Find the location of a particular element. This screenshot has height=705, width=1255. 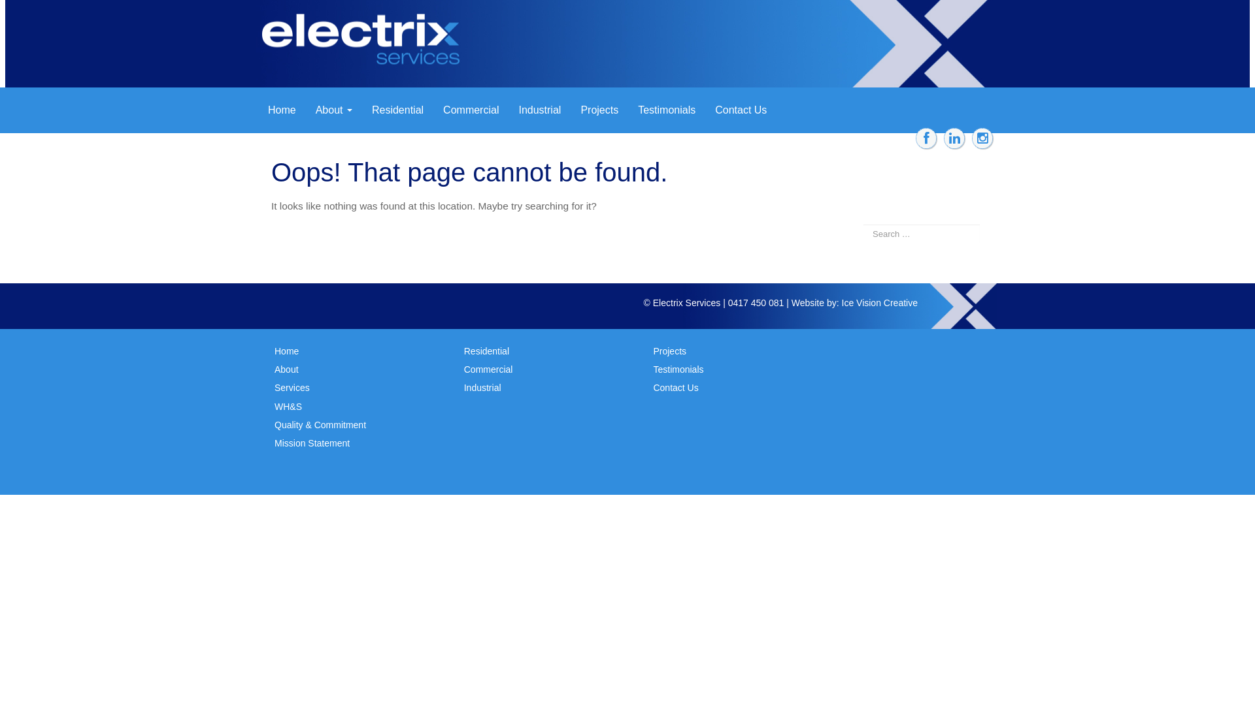

Projects is located at coordinates (669, 351).